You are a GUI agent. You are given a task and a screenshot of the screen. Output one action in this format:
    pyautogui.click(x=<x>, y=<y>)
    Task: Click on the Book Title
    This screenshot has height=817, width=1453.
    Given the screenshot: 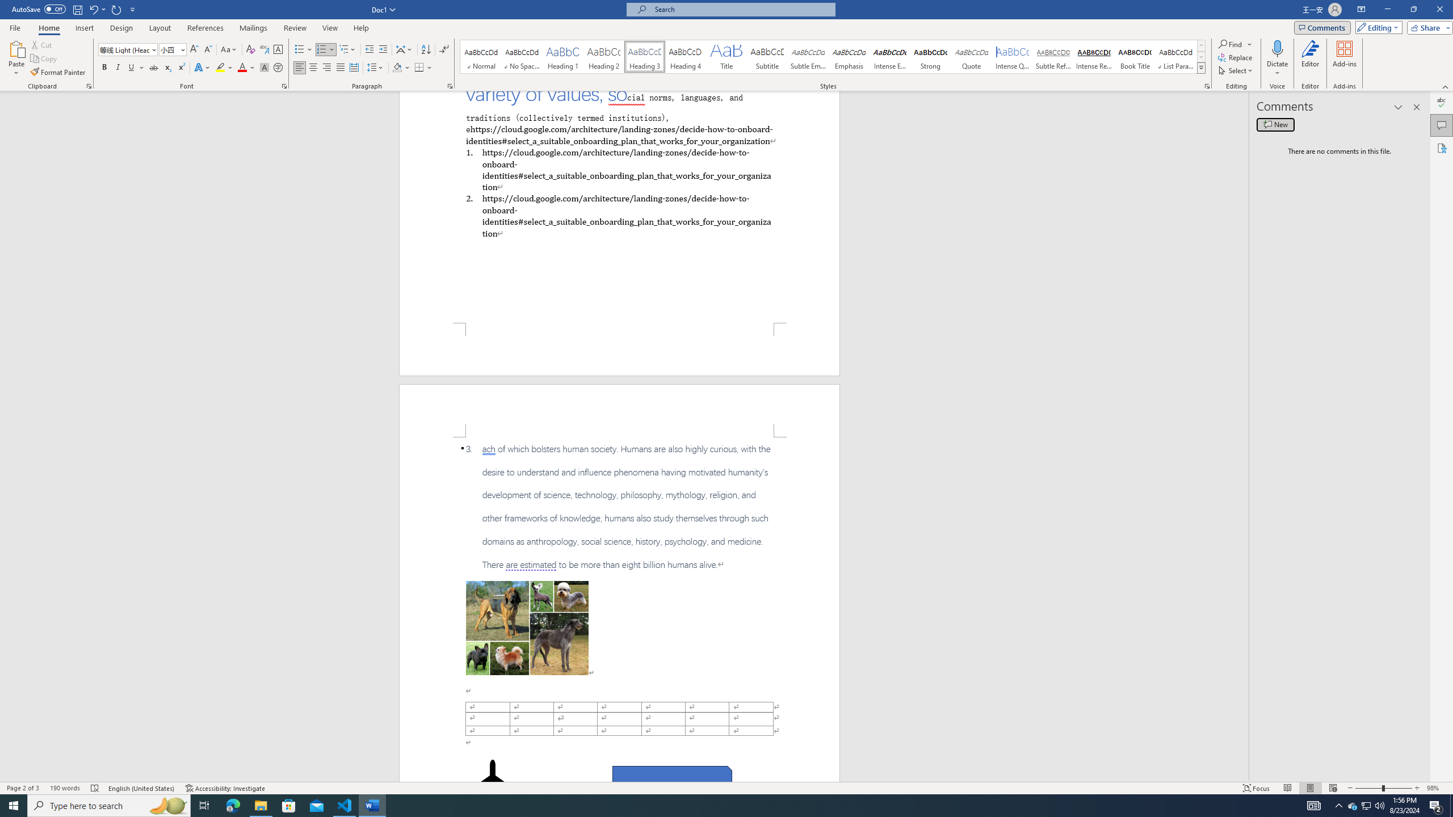 What is the action you would take?
    pyautogui.click(x=1135, y=57)
    